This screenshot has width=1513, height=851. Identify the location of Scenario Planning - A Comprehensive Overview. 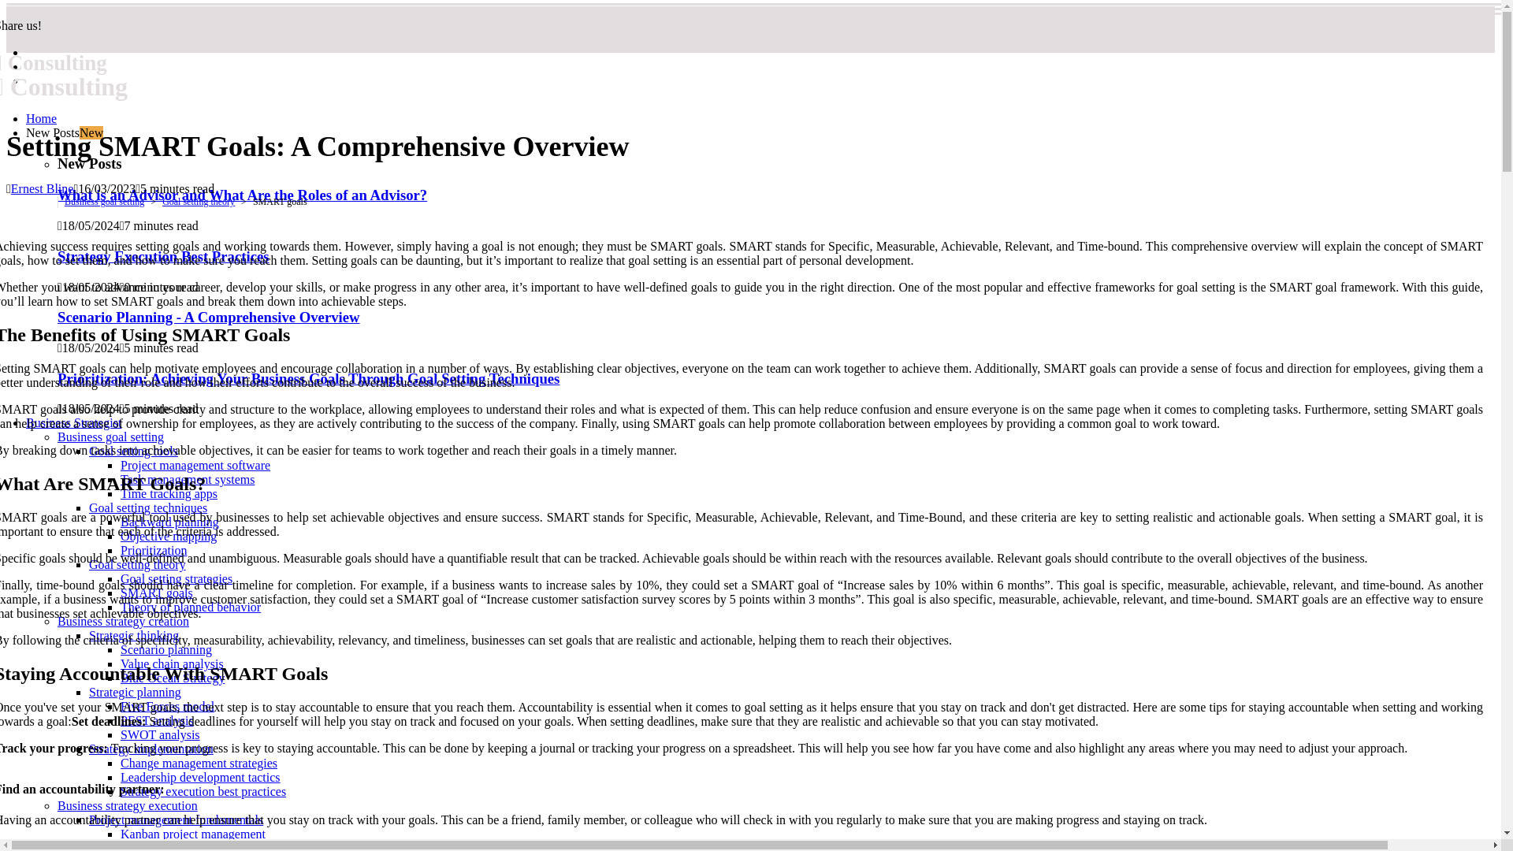
(208, 317).